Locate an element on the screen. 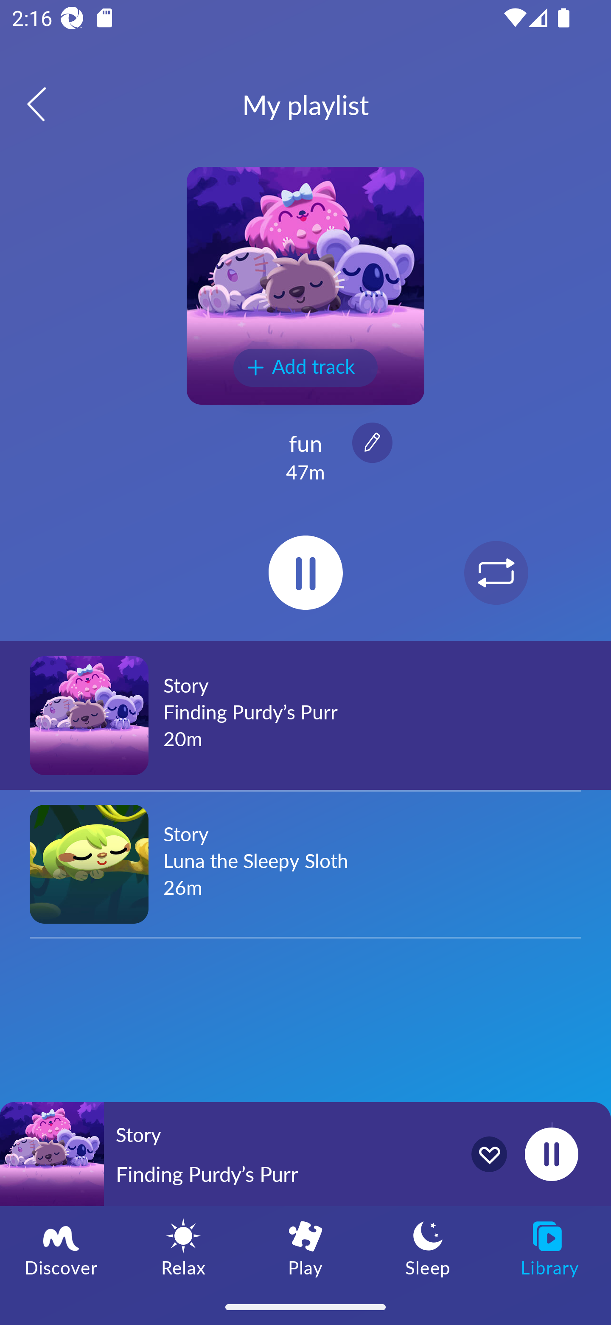 Image resolution: width=611 pixels, height=1325 pixels. Play is located at coordinates (305, 1247).